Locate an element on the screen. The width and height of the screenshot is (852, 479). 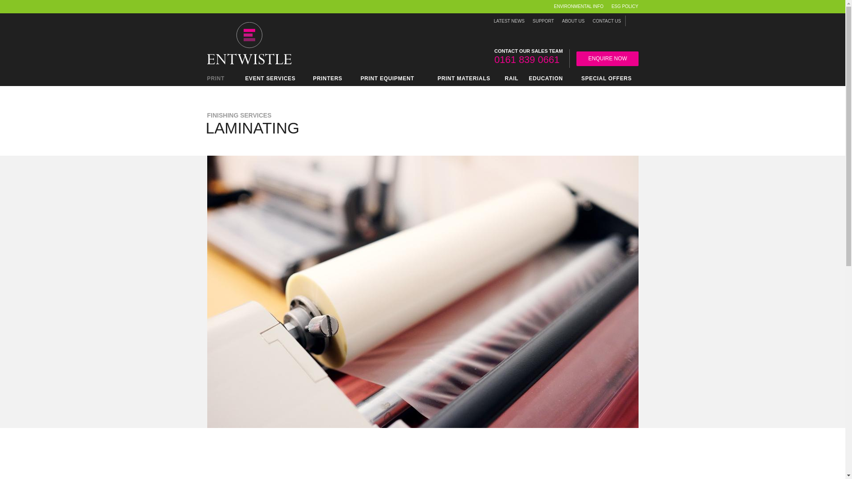
PRINT is located at coordinates (218, 80).